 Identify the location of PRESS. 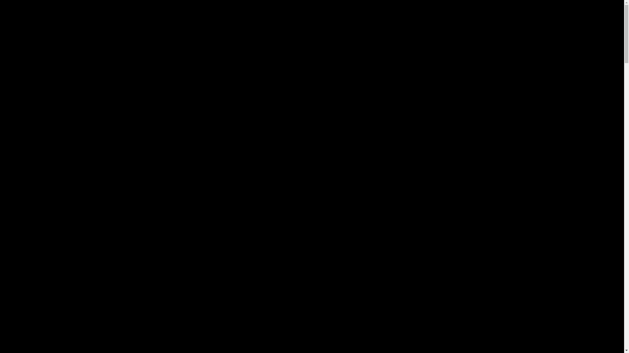
(374, 158).